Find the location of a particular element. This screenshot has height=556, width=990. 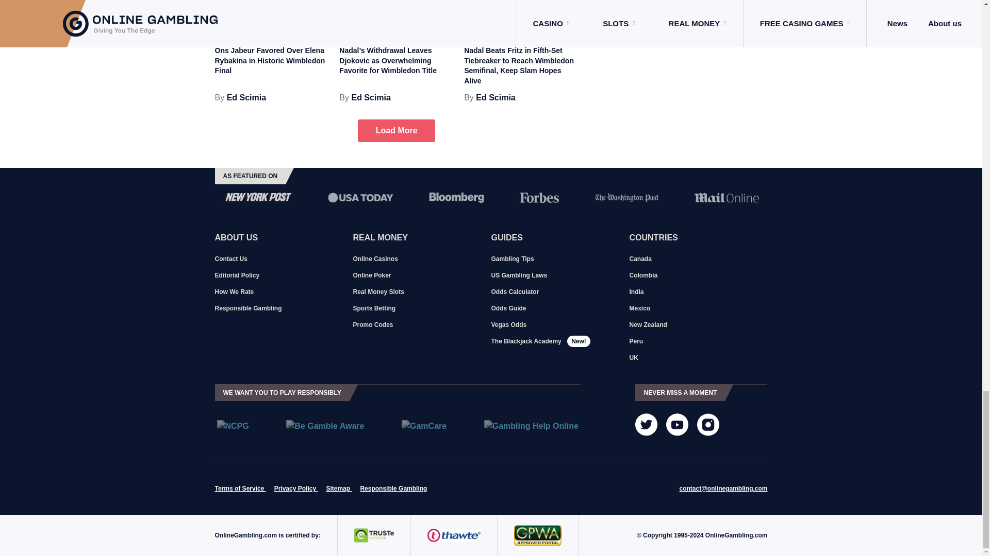

Sports Betting is located at coordinates (420, 29).